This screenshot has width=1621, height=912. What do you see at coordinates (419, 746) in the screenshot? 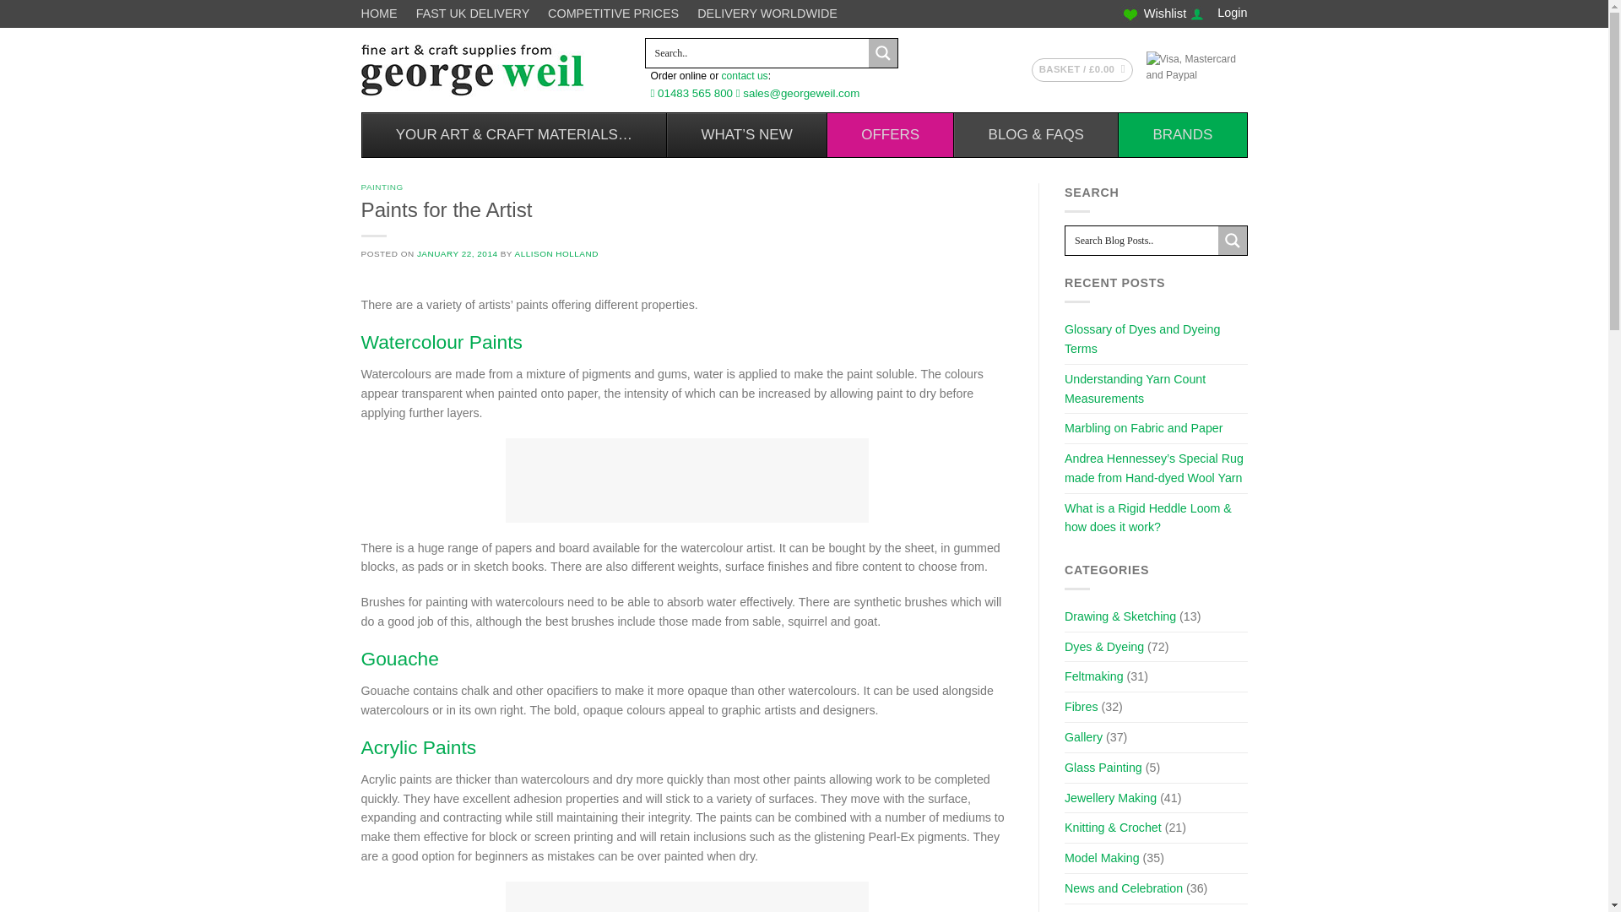
I see `Acrylic Paints` at bounding box center [419, 746].